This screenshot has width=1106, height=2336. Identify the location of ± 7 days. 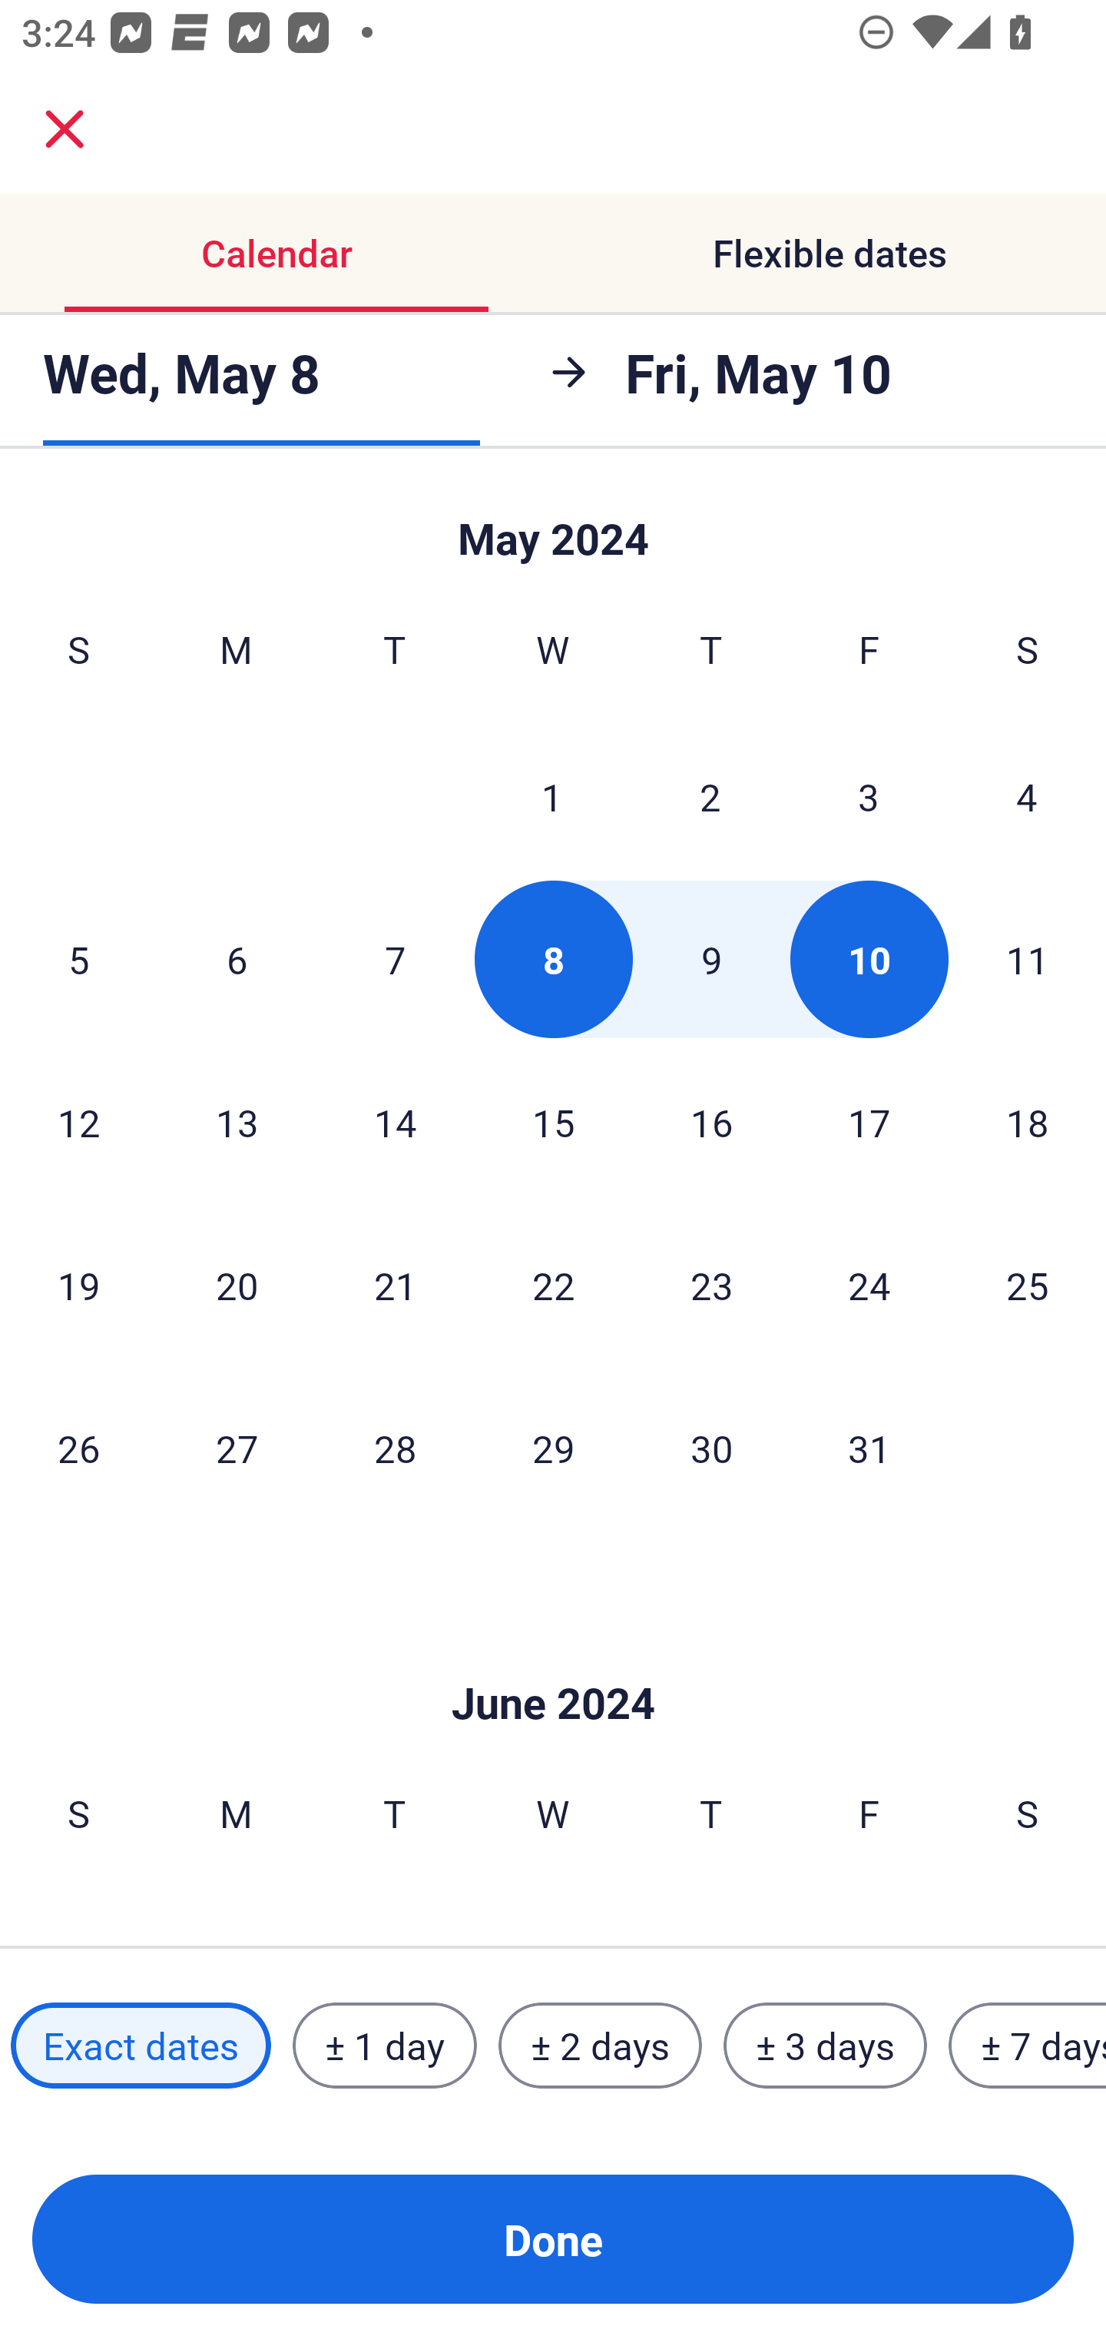
(1028, 2045).